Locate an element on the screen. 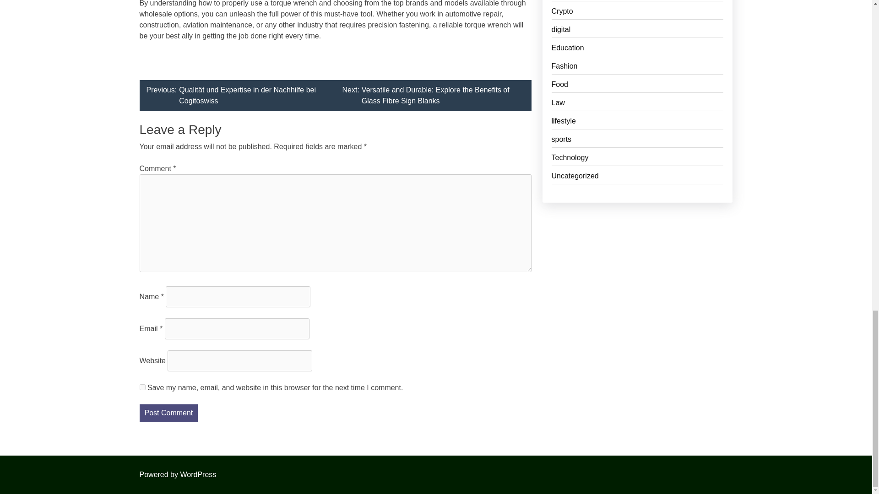 The height and width of the screenshot is (494, 879). Post Comment is located at coordinates (168, 413).